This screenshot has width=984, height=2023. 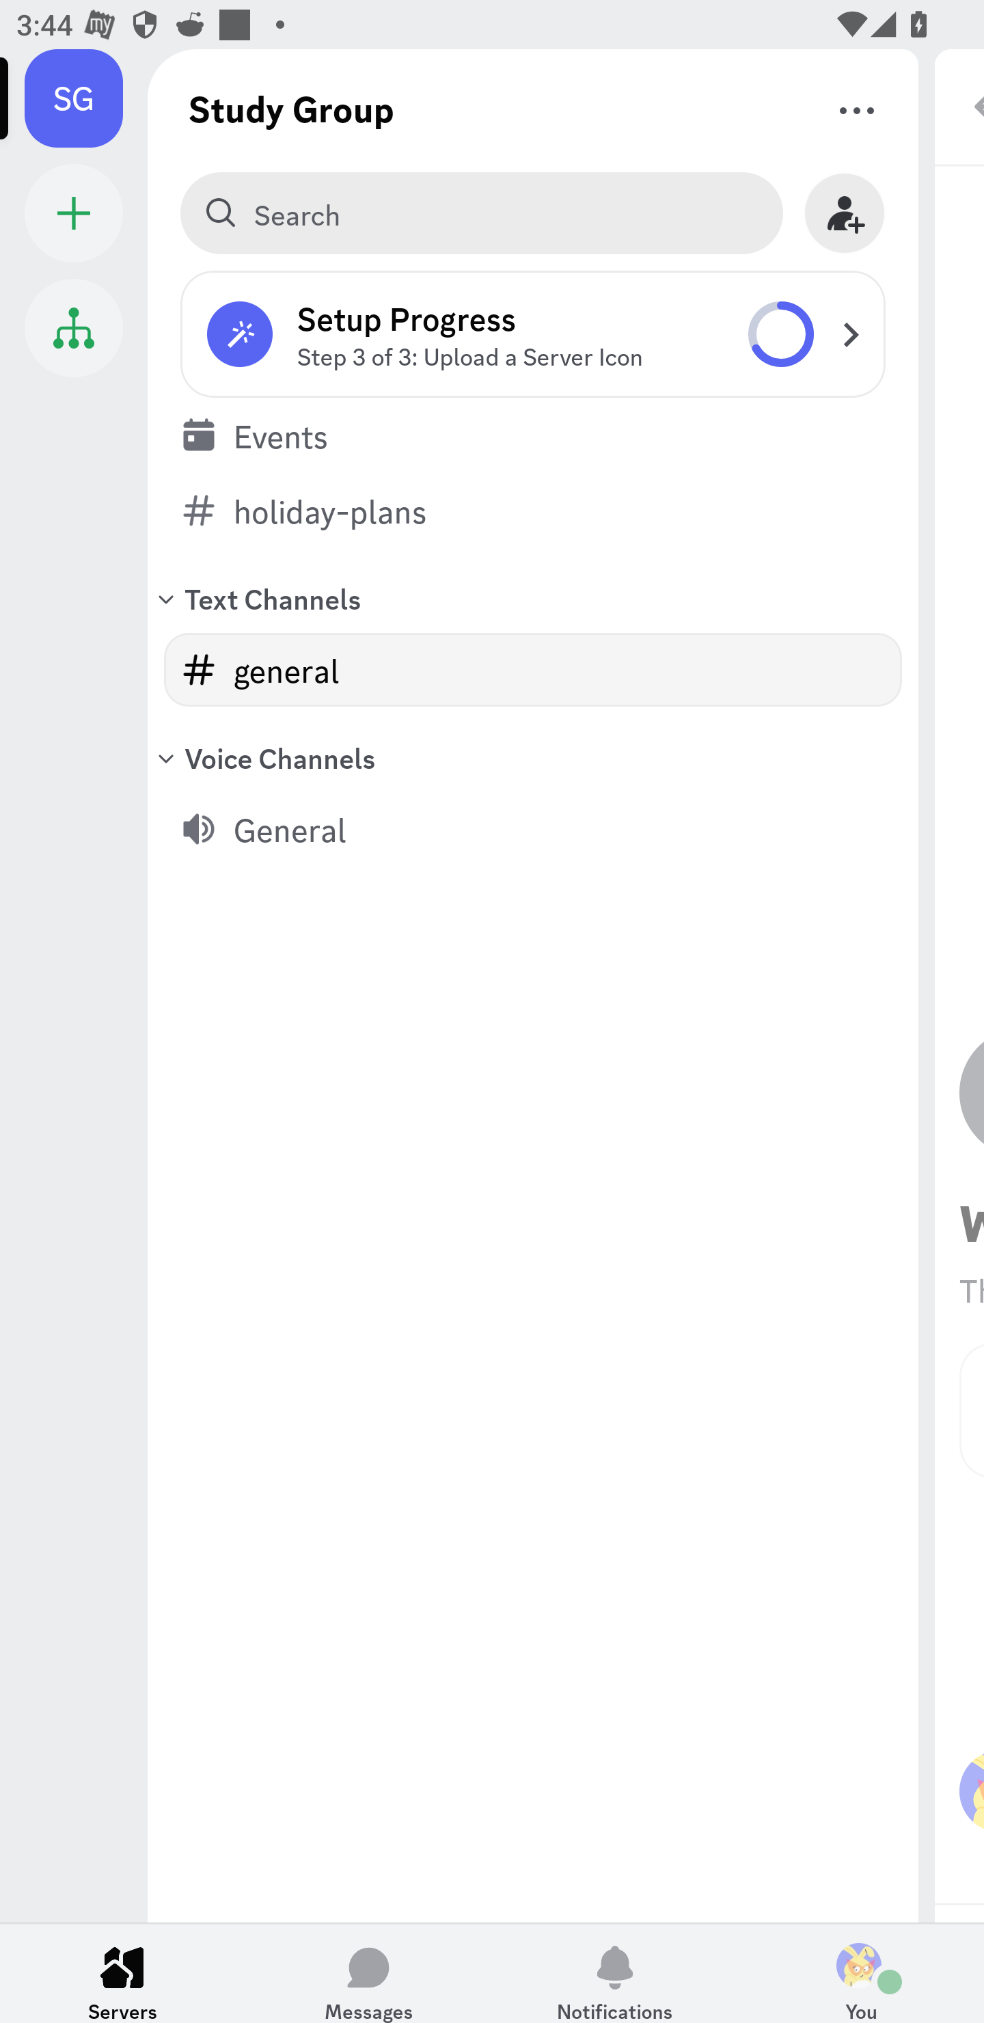 I want to click on Text Channels, so click(x=533, y=597).